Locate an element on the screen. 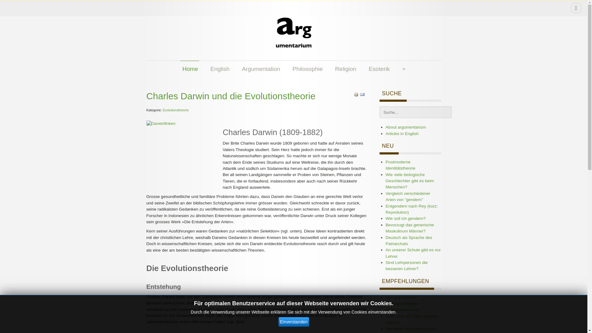 This screenshot has height=333, width=592. Sex and Gender is located at coordinates (401, 297).